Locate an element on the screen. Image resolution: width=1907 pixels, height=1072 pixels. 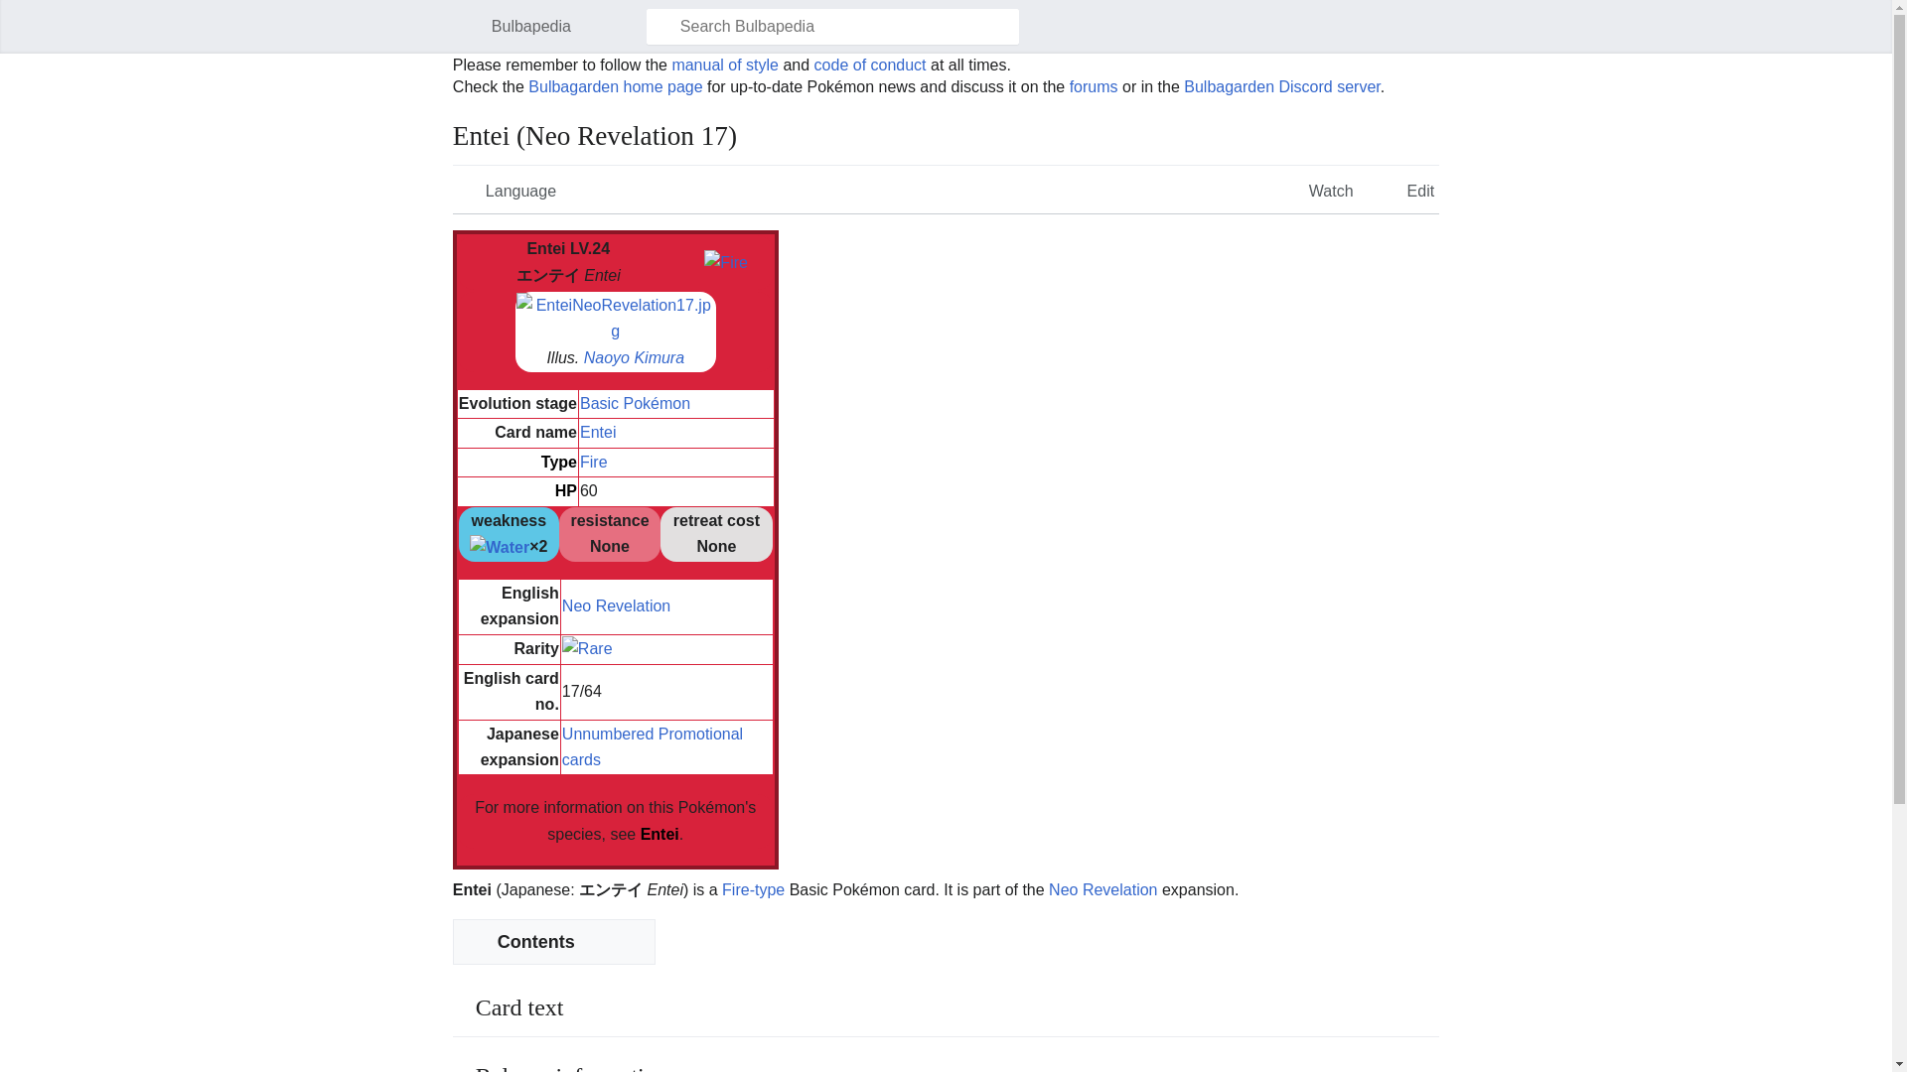
Entei is located at coordinates (598, 431).